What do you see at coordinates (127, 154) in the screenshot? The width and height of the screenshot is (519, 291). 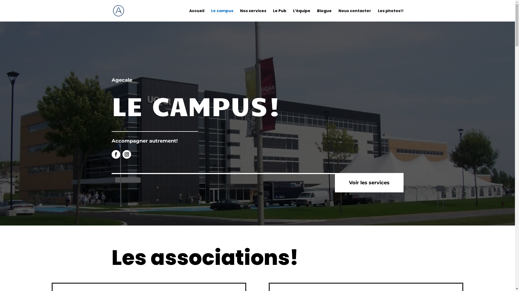 I see `Follow on Instagram` at bounding box center [127, 154].